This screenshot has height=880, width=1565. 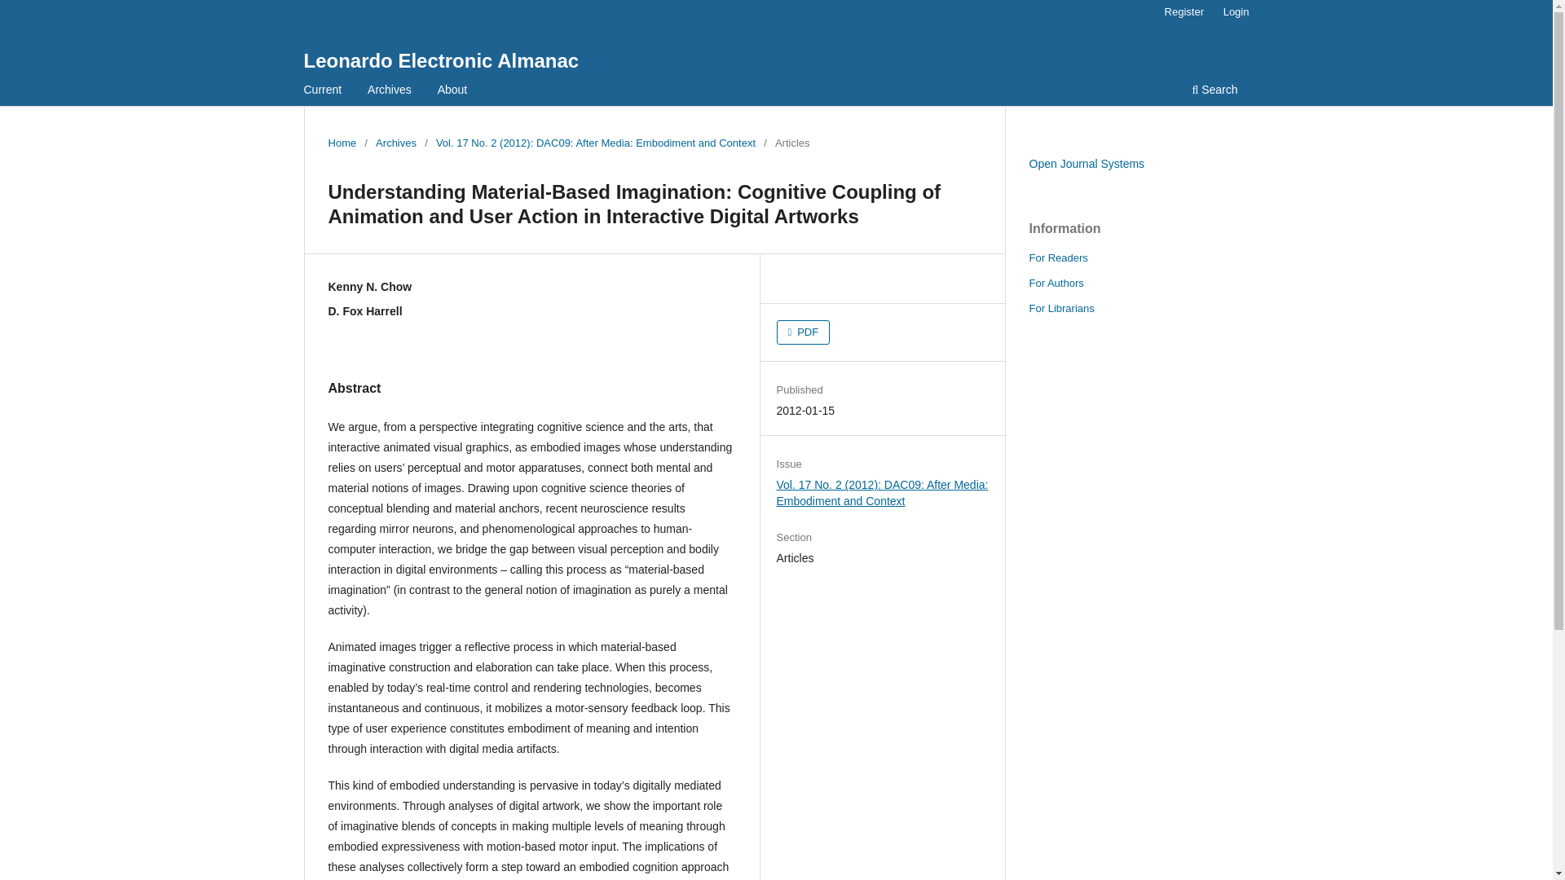 I want to click on Search, so click(x=1215, y=91).